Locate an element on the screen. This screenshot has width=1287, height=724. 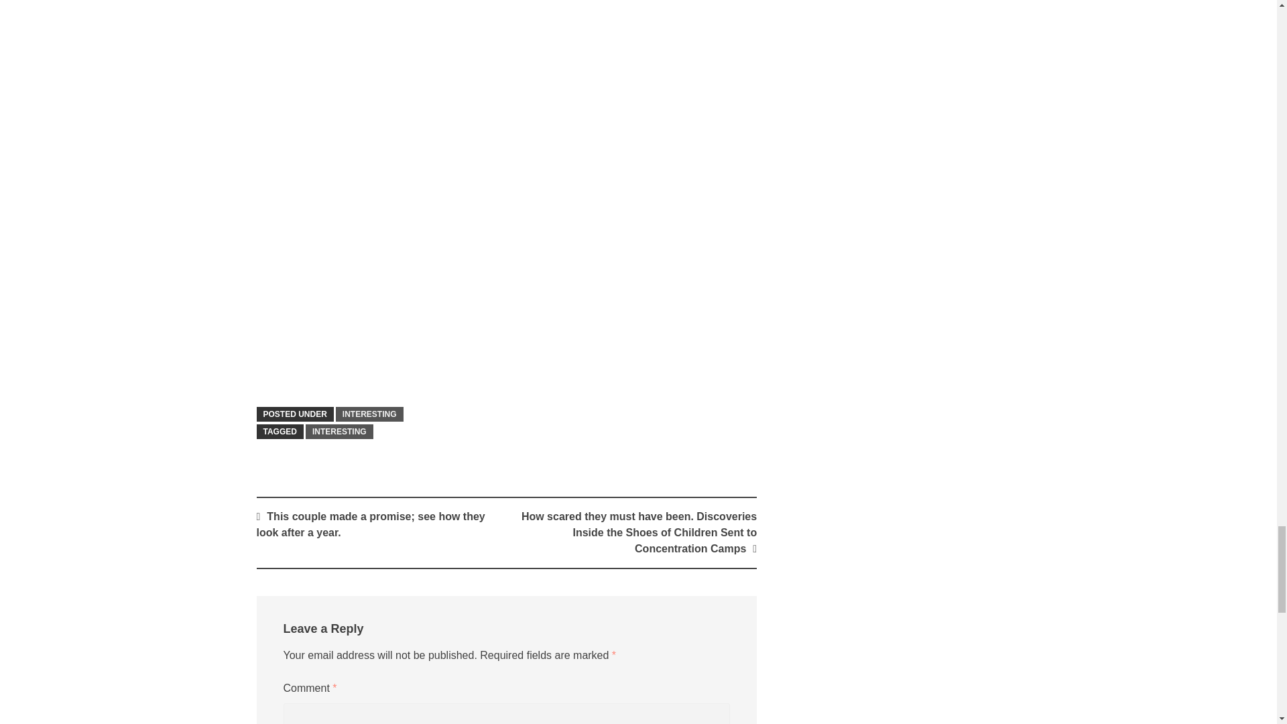
INTERESTING is located at coordinates (339, 431).